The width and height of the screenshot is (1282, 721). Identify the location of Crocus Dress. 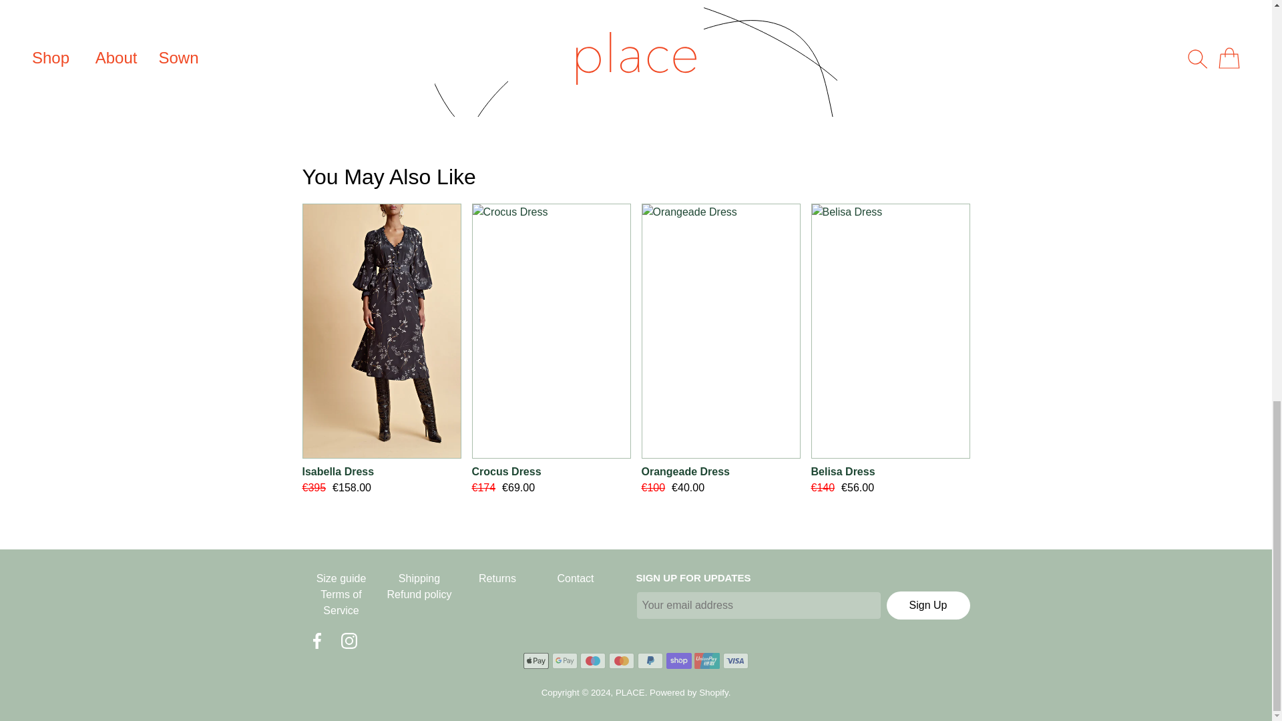
(551, 472).